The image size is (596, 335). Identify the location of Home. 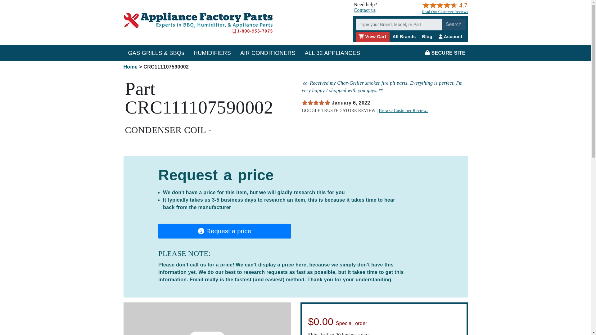
(130, 67).